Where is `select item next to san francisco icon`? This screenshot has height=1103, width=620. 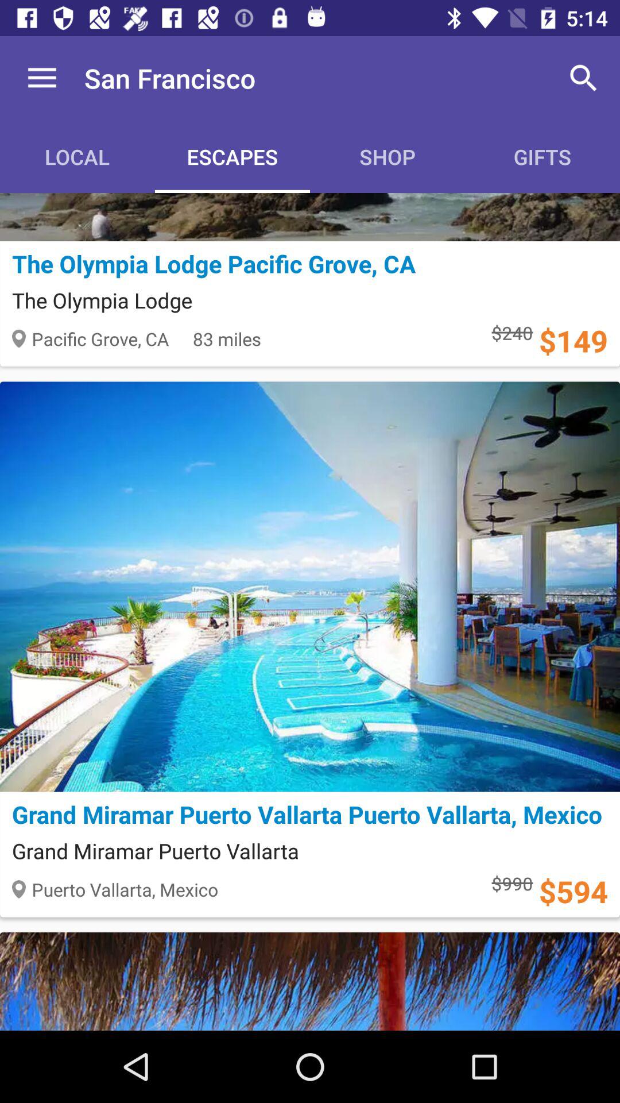 select item next to san francisco icon is located at coordinates (583, 78).